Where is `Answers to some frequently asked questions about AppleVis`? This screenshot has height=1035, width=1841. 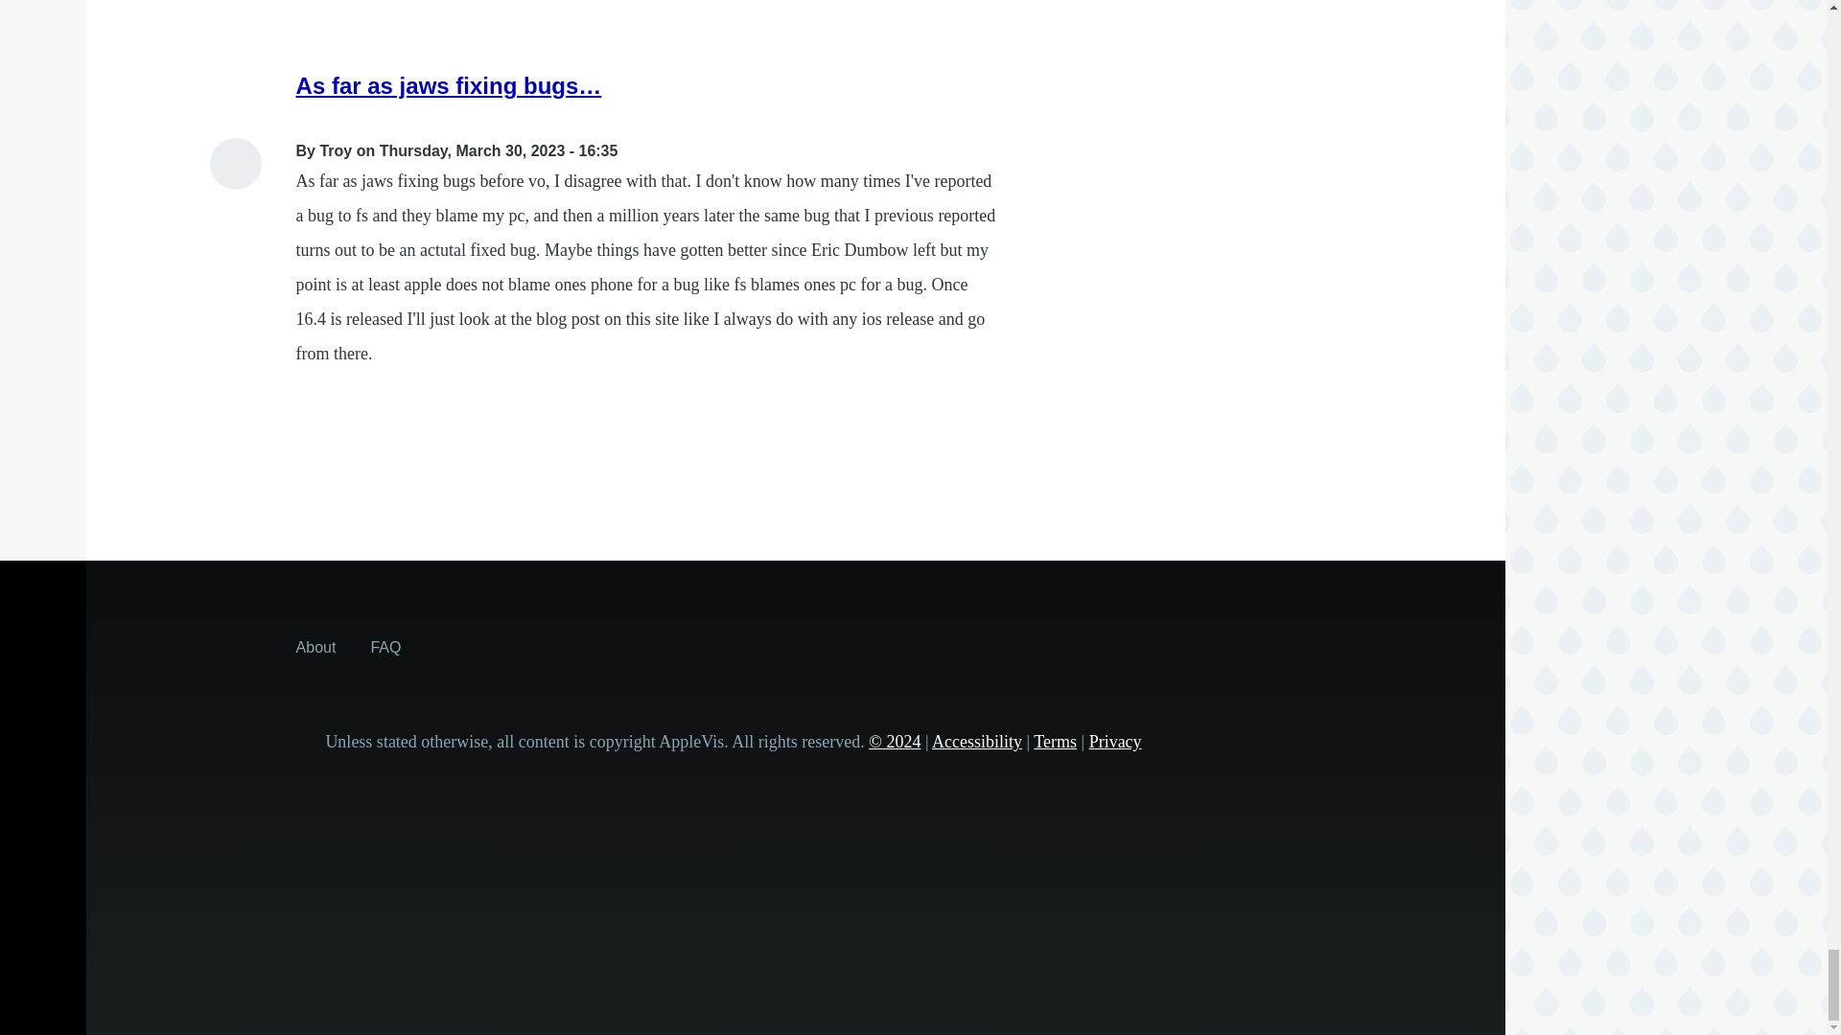 Answers to some frequently asked questions about AppleVis is located at coordinates (385, 646).